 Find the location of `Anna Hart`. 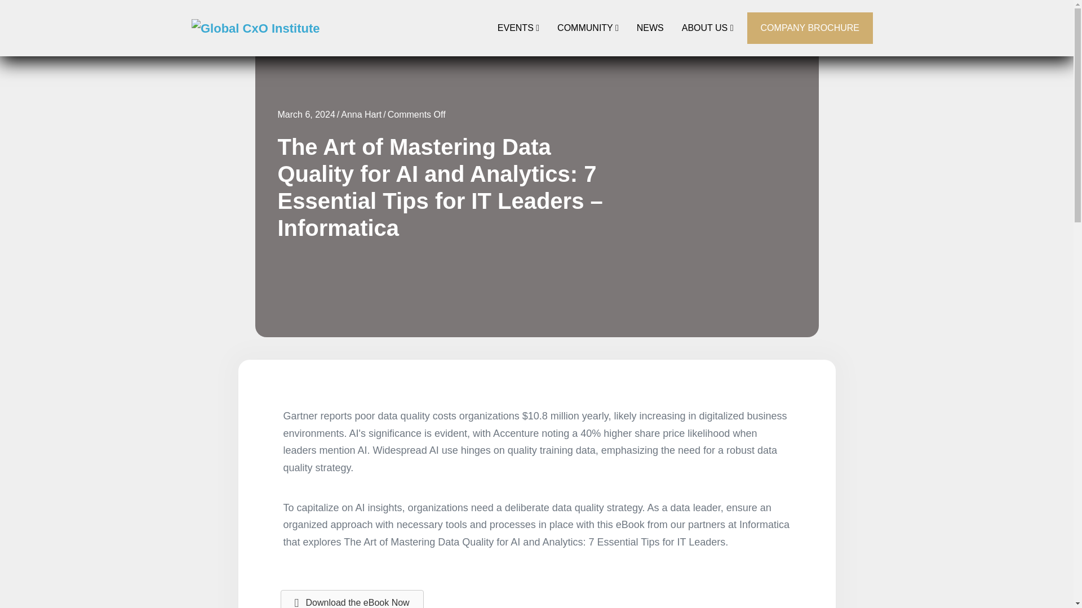

Anna Hart is located at coordinates (361, 114).